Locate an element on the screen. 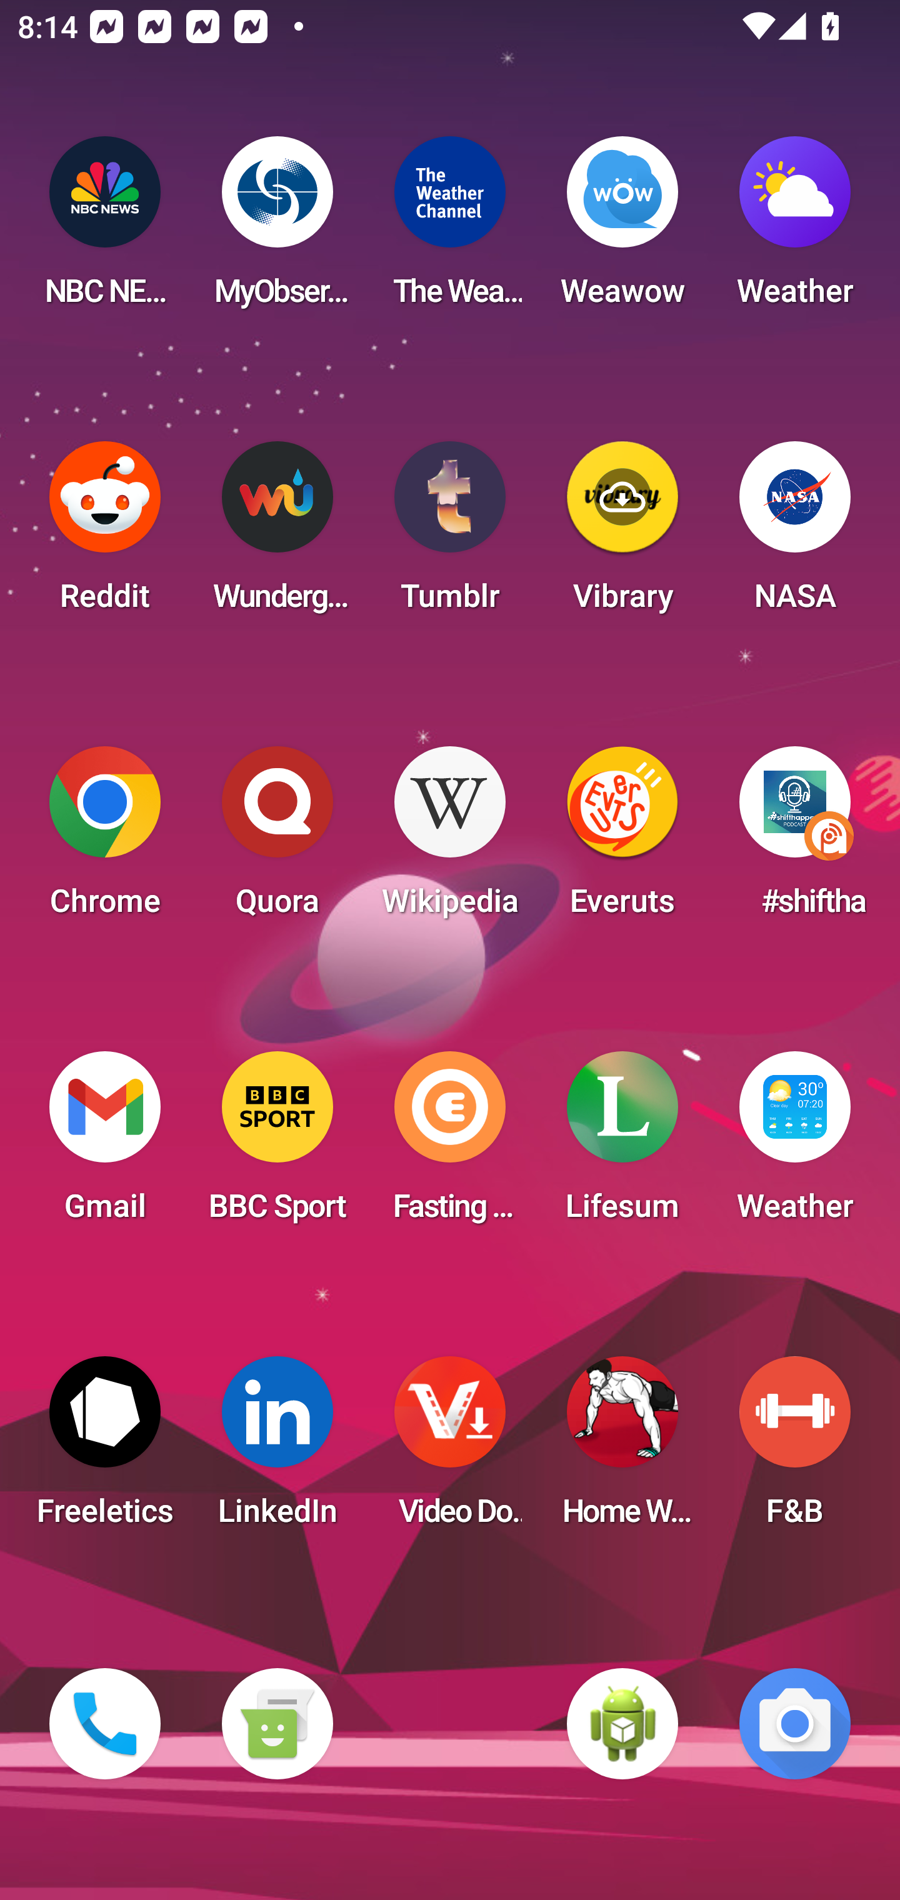 The height and width of the screenshot is (1900, 900). Weather is located at coordinates (795, 1144).